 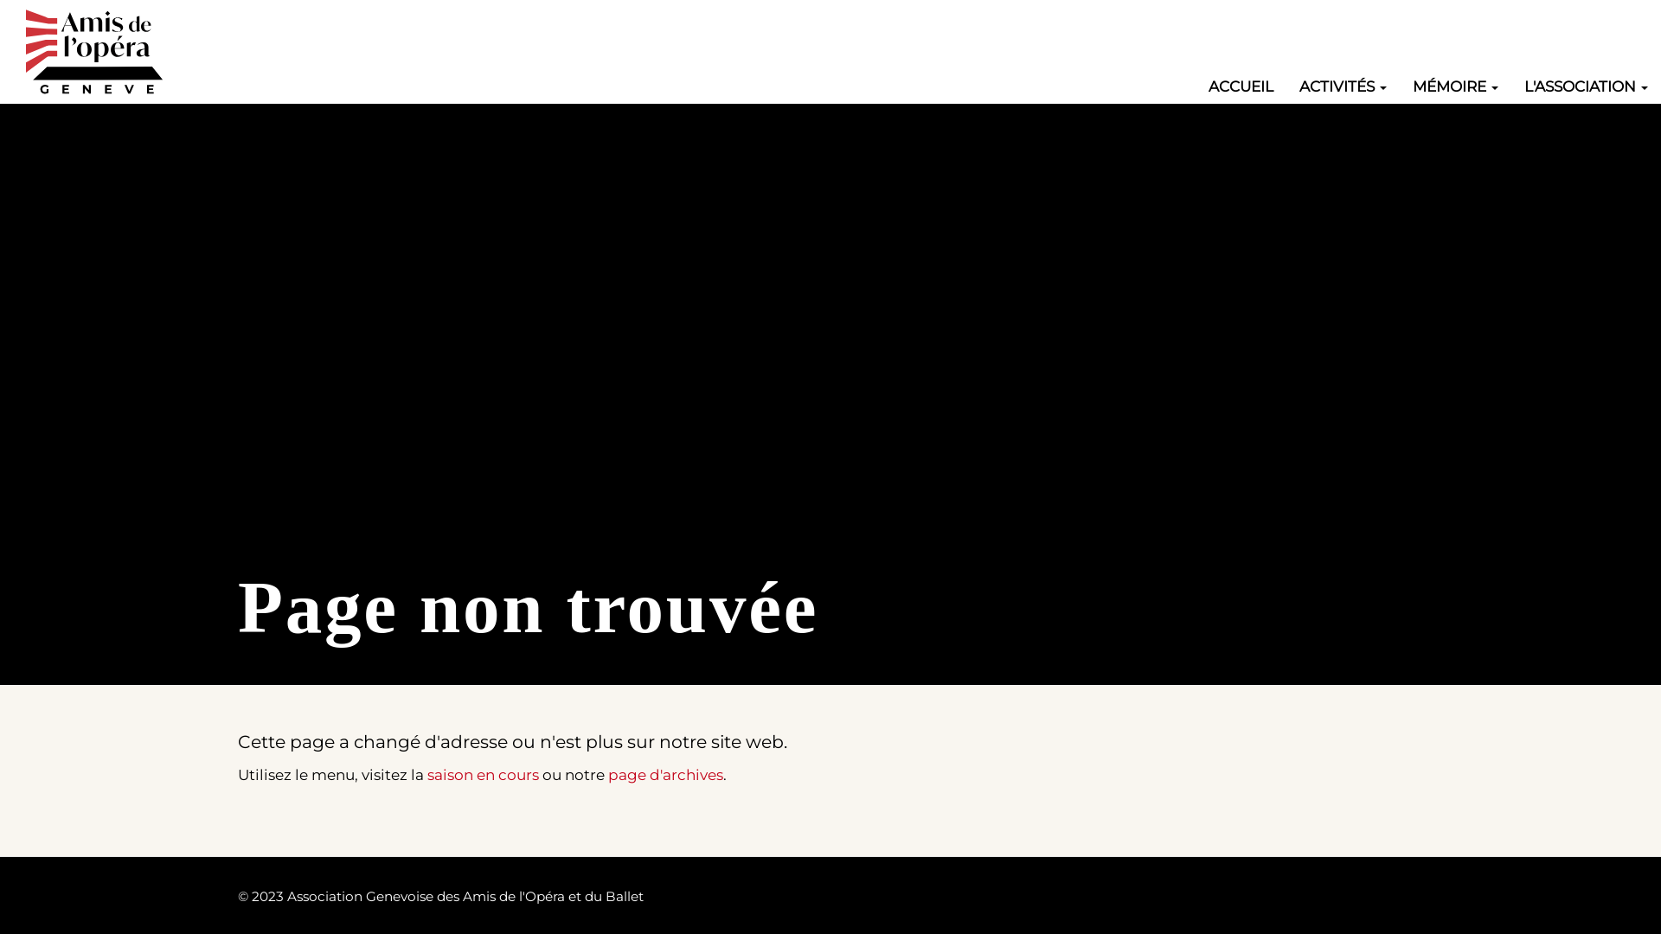 I want to click on L'ASSOCIATION, so click(x=1587, y=86).